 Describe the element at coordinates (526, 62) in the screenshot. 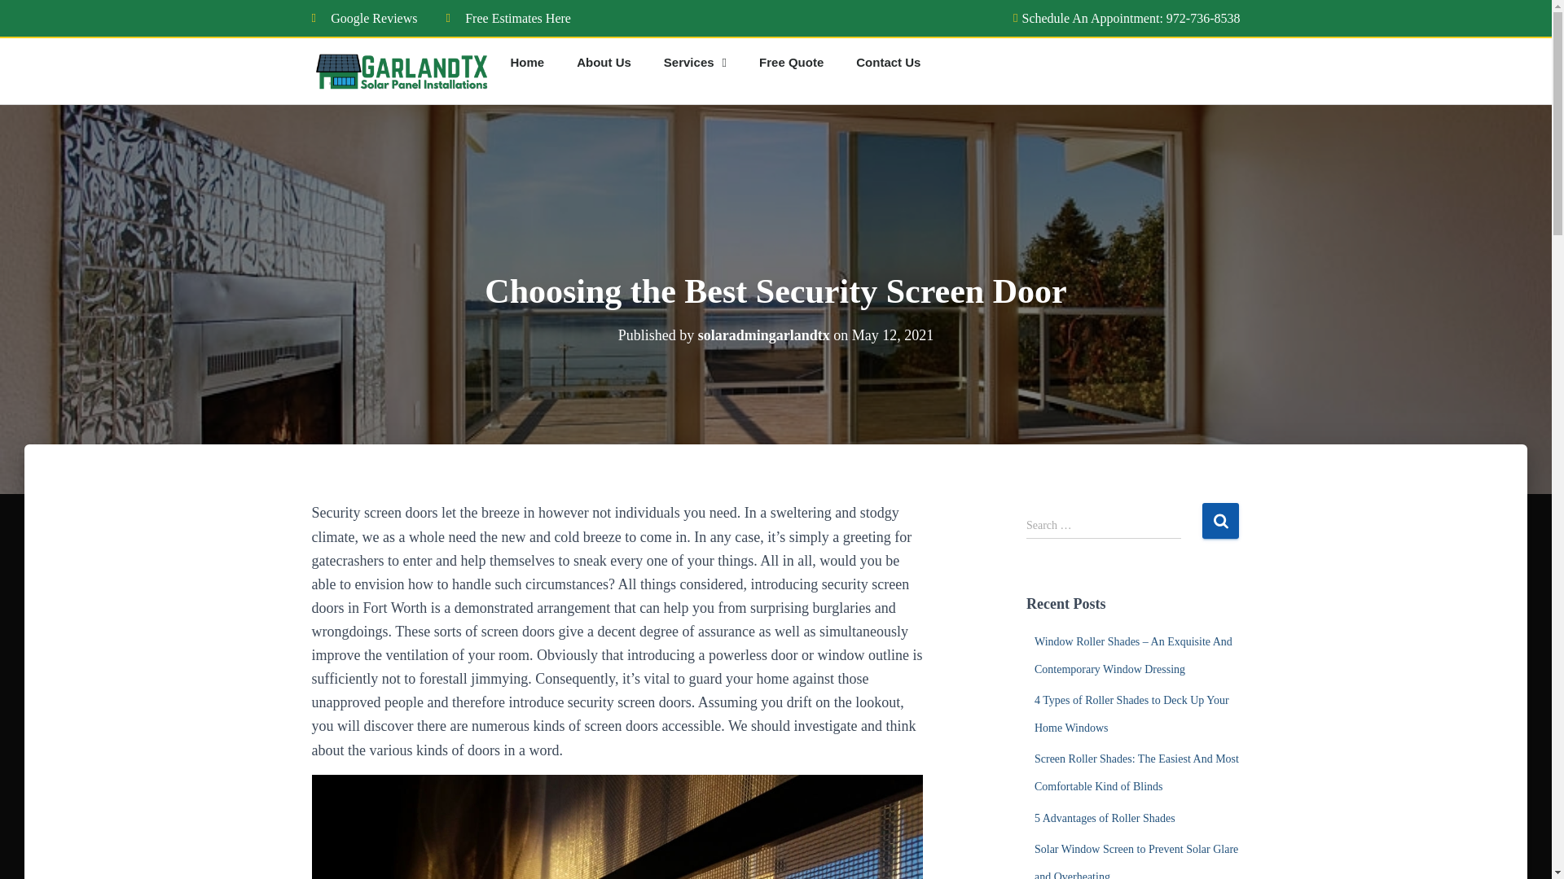

I see `Home` at that location.